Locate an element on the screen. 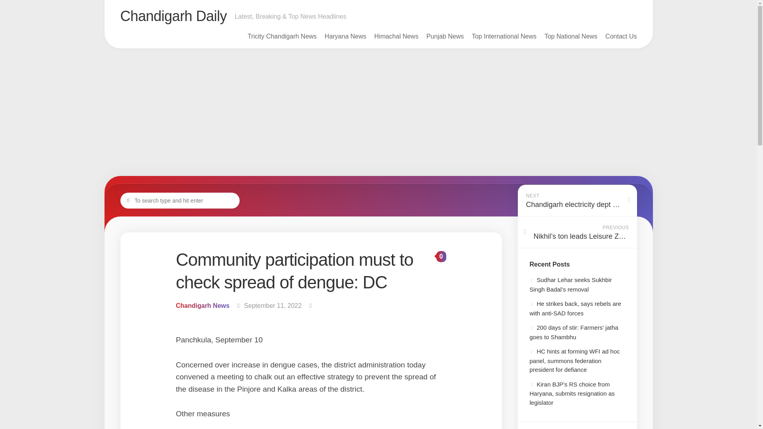 This screenshot has width=763, height=429. To search type and hit enter is located at coordinates (180, 200).